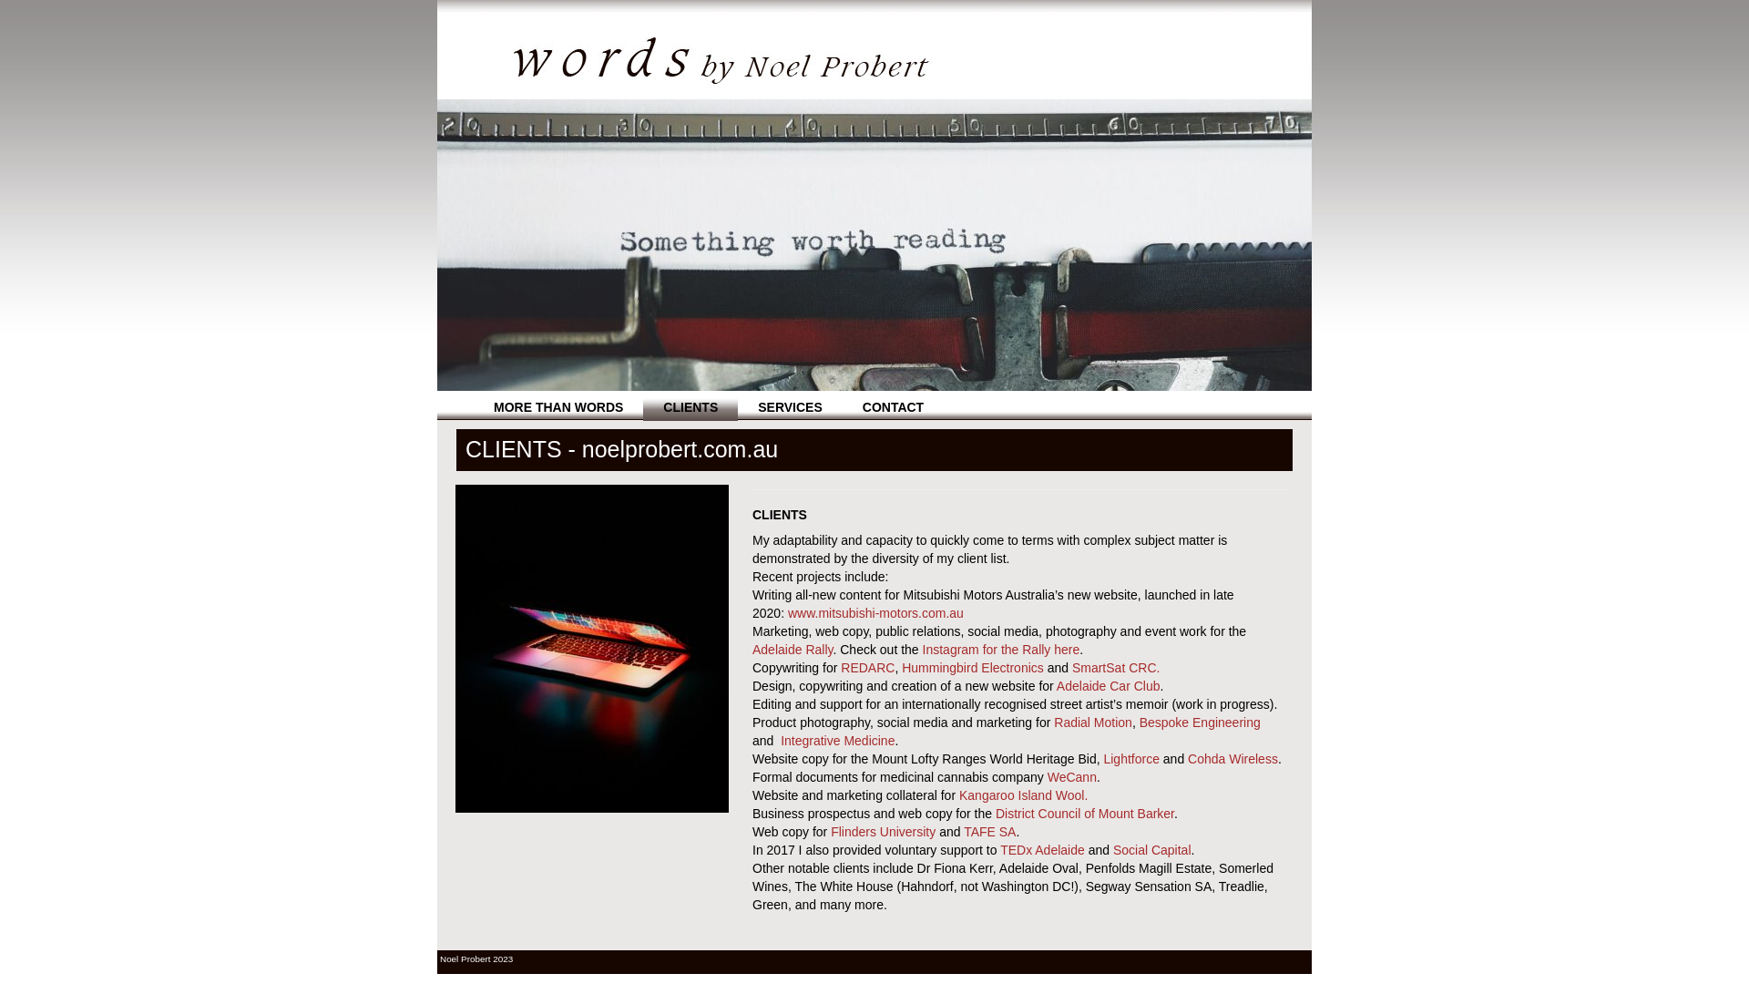 This screenshot has width=1749, height=984. Describe the element at coordinates (1116, 668) in the screenshot. I see `SmartSat CRC.` at that location.